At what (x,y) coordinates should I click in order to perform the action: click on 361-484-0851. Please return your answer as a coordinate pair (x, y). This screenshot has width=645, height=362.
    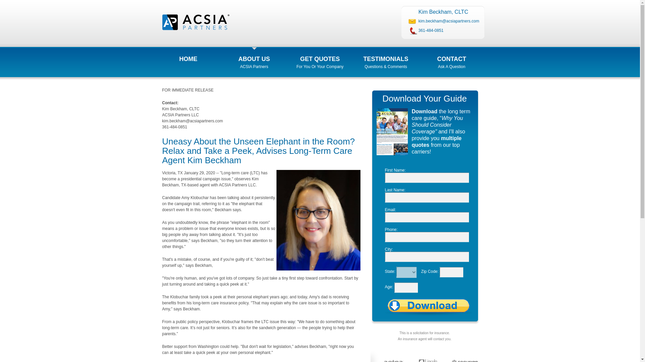
    Looking at the image, I should click on (431, 31).